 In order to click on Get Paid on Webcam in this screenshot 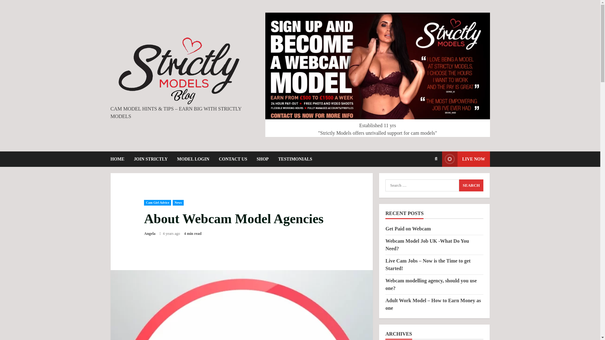, I will do `click(408, 229)`.